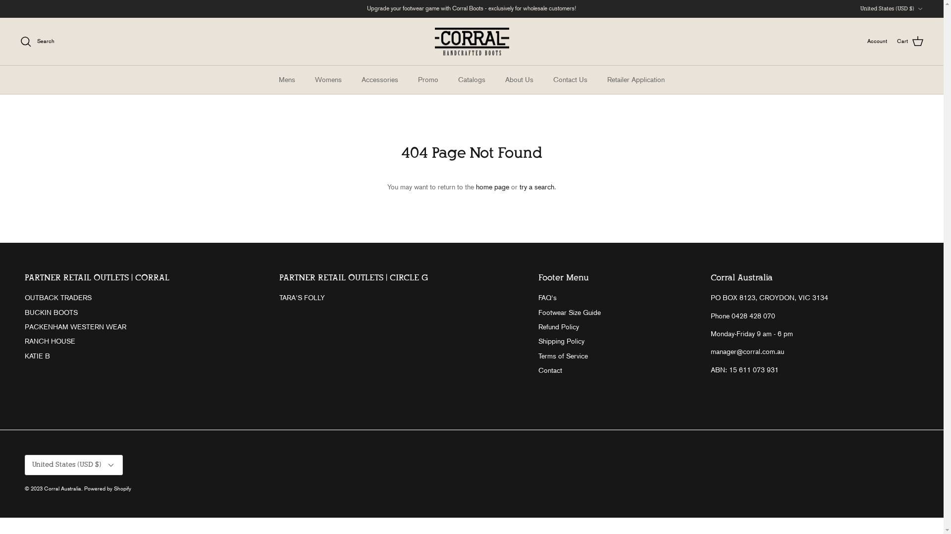 The height and width of the screenshot is (534, 951). What do you see at coordinates (559, 327) in the screenshot?
I see `Refund Policy` at bounding box center [559, 327].